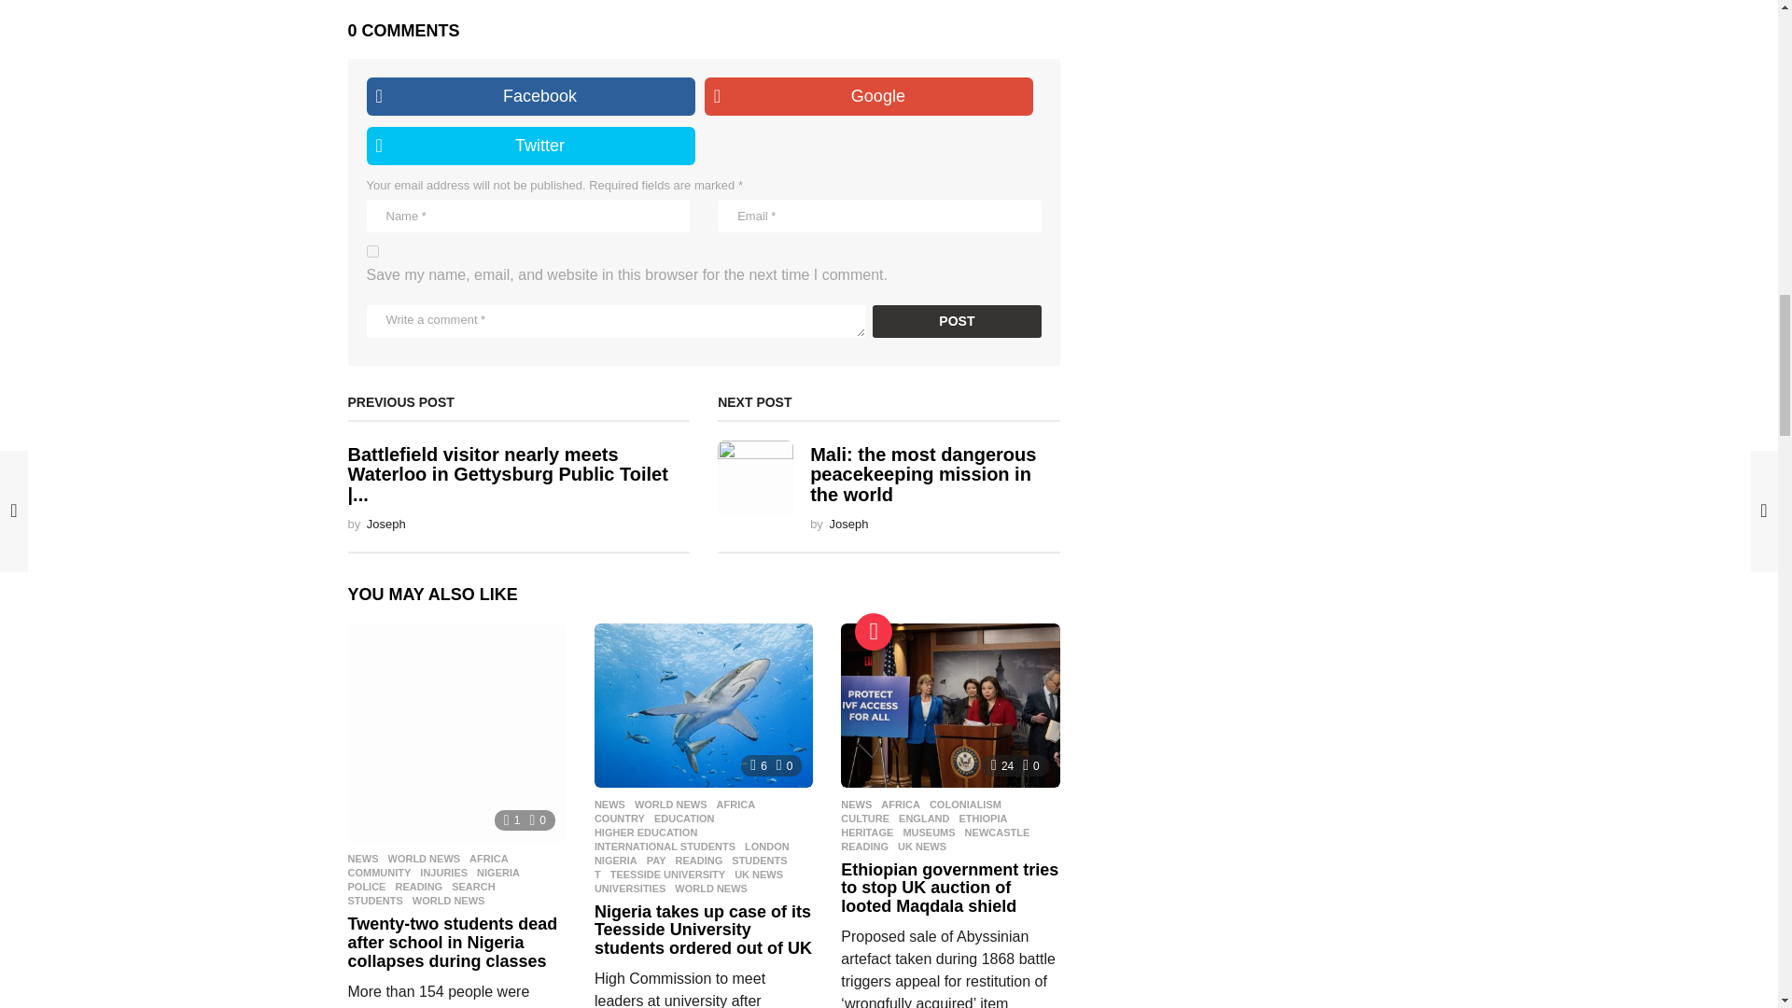  What do you see at coordinates (957, 321) in the screenshot?
I see `Post` at bounding box center [957, 321].